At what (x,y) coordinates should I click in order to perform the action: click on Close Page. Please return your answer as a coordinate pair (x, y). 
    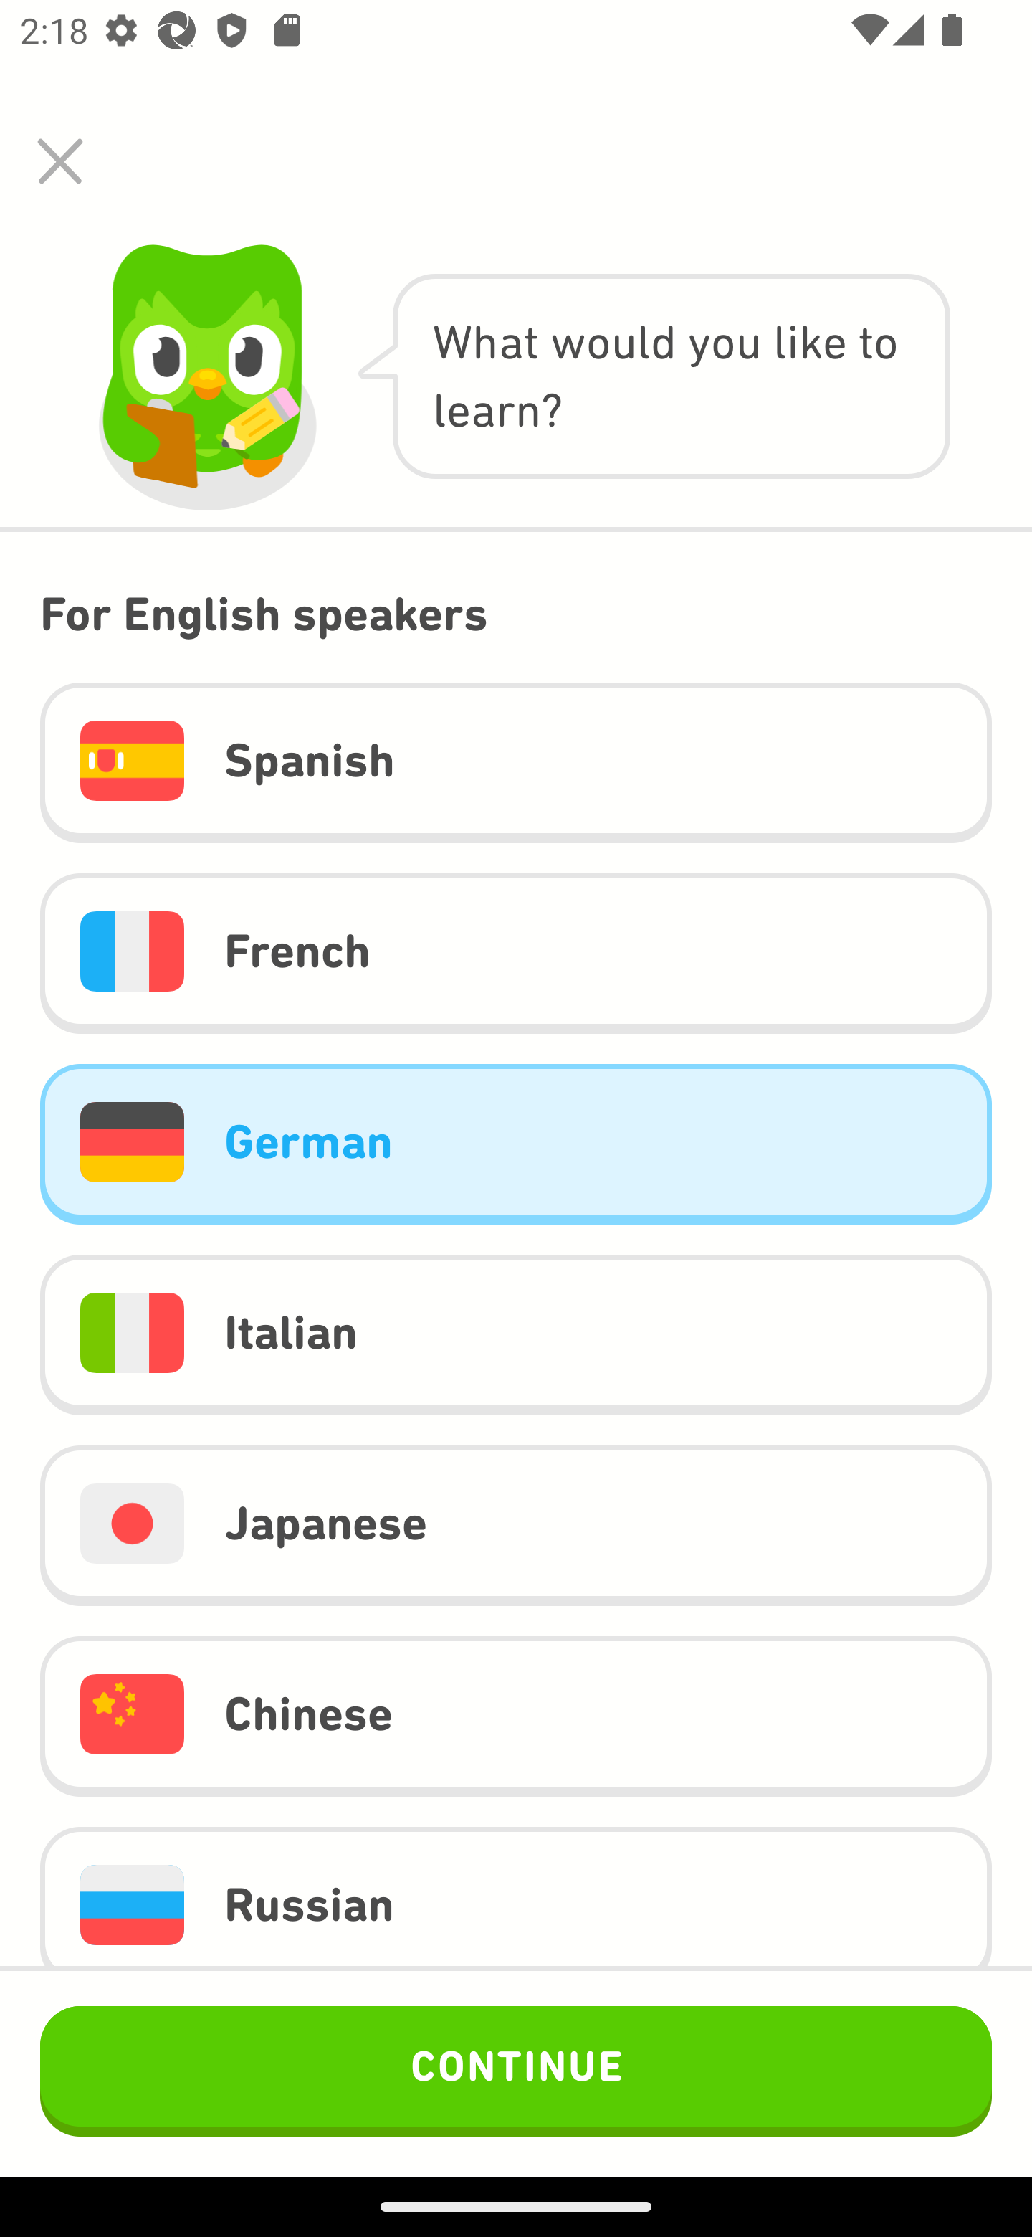
    Looking at the image, I should click on (59, 161).